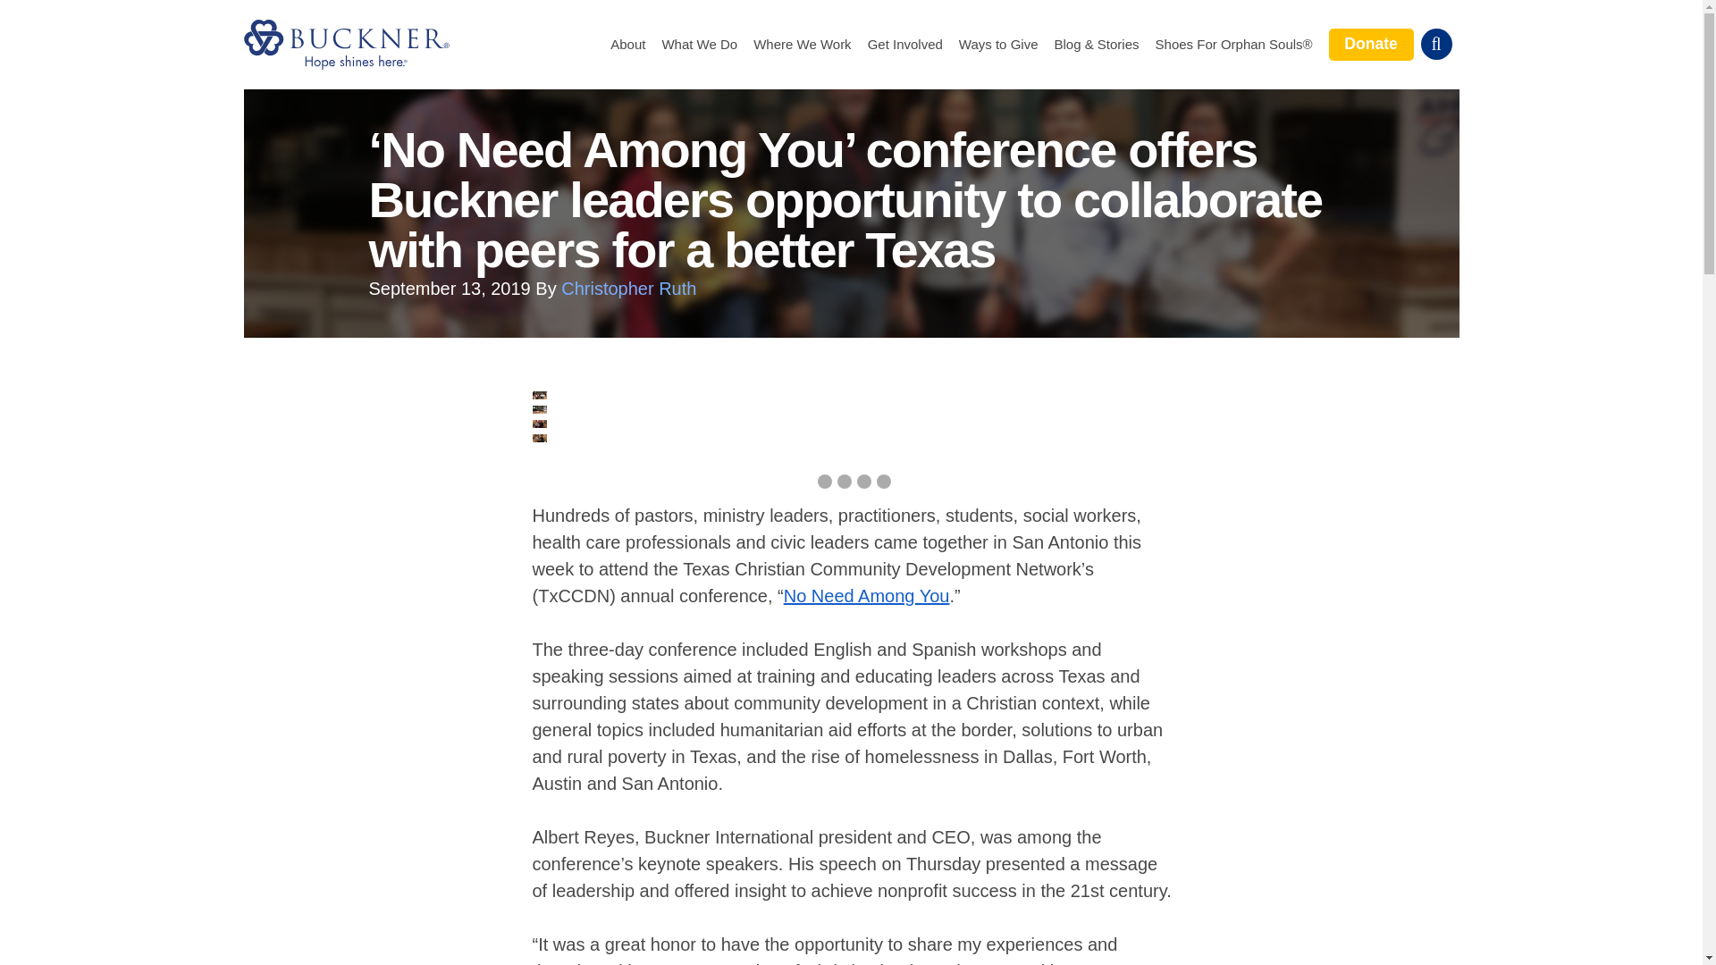  Describe the element at coordinates (802, 45) in the screenshot. I see `Where We Work` at that location.